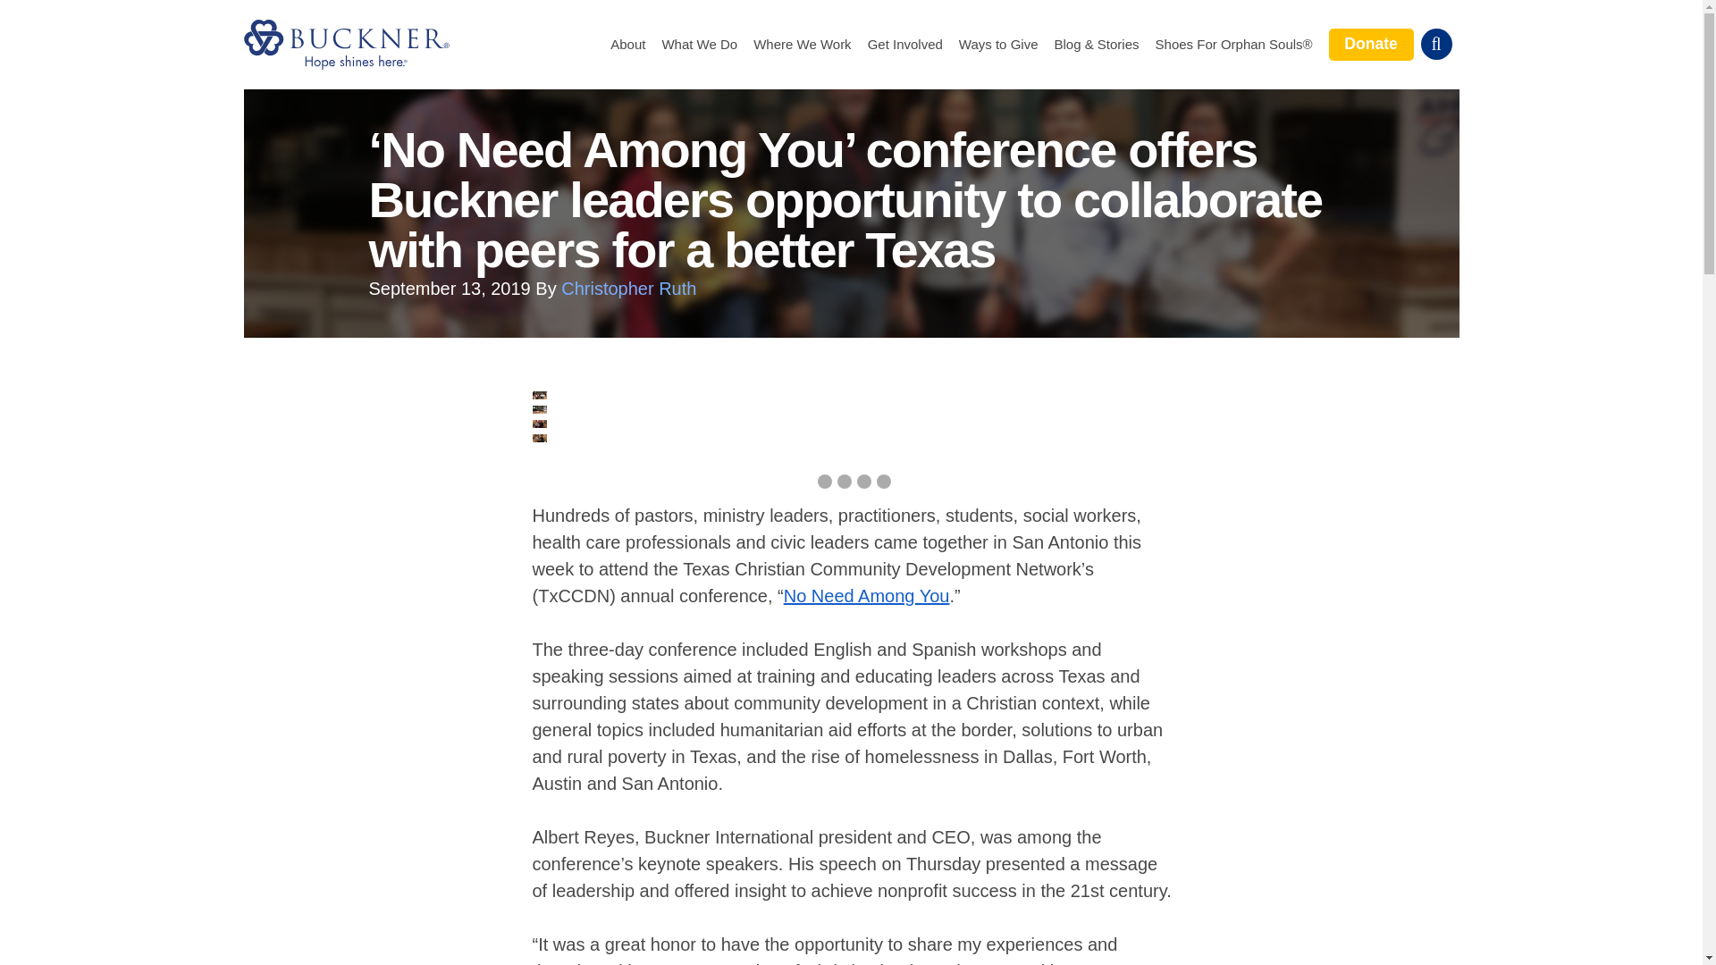  Describe the element at coordinates (802, 45) in the screenshot. I see `Where We Work` at that location.